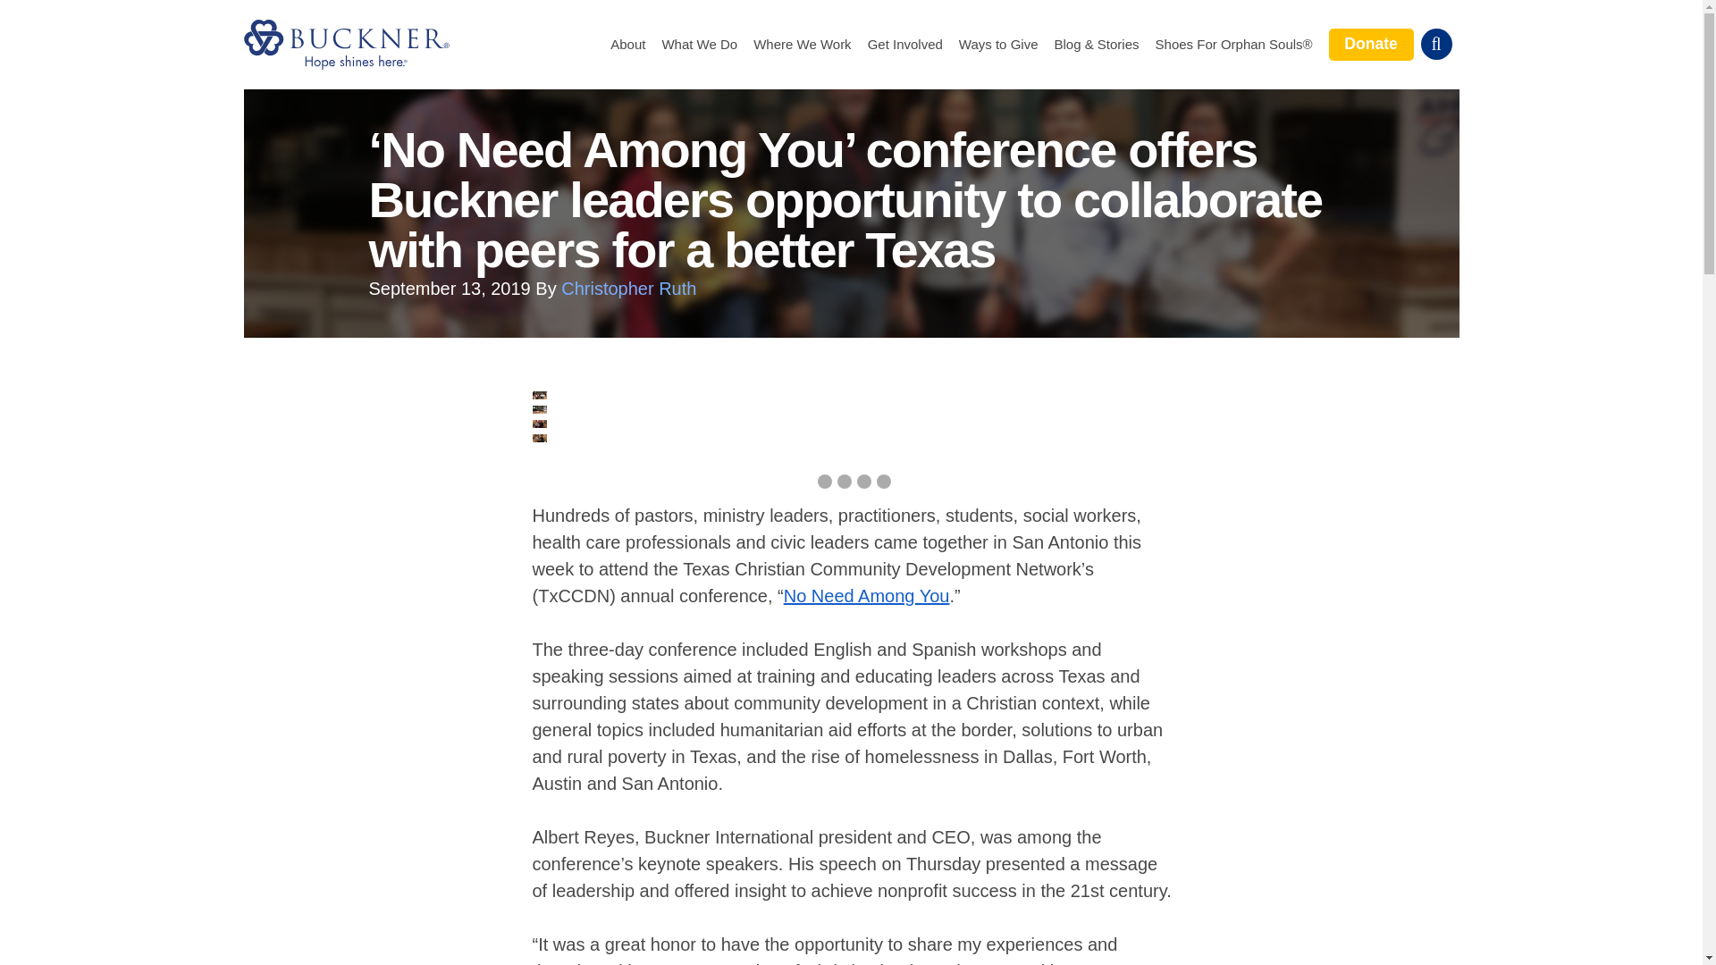  Describe the element at coordinates (802, 45) in the screenshot. I see `Where We Work` at that location.